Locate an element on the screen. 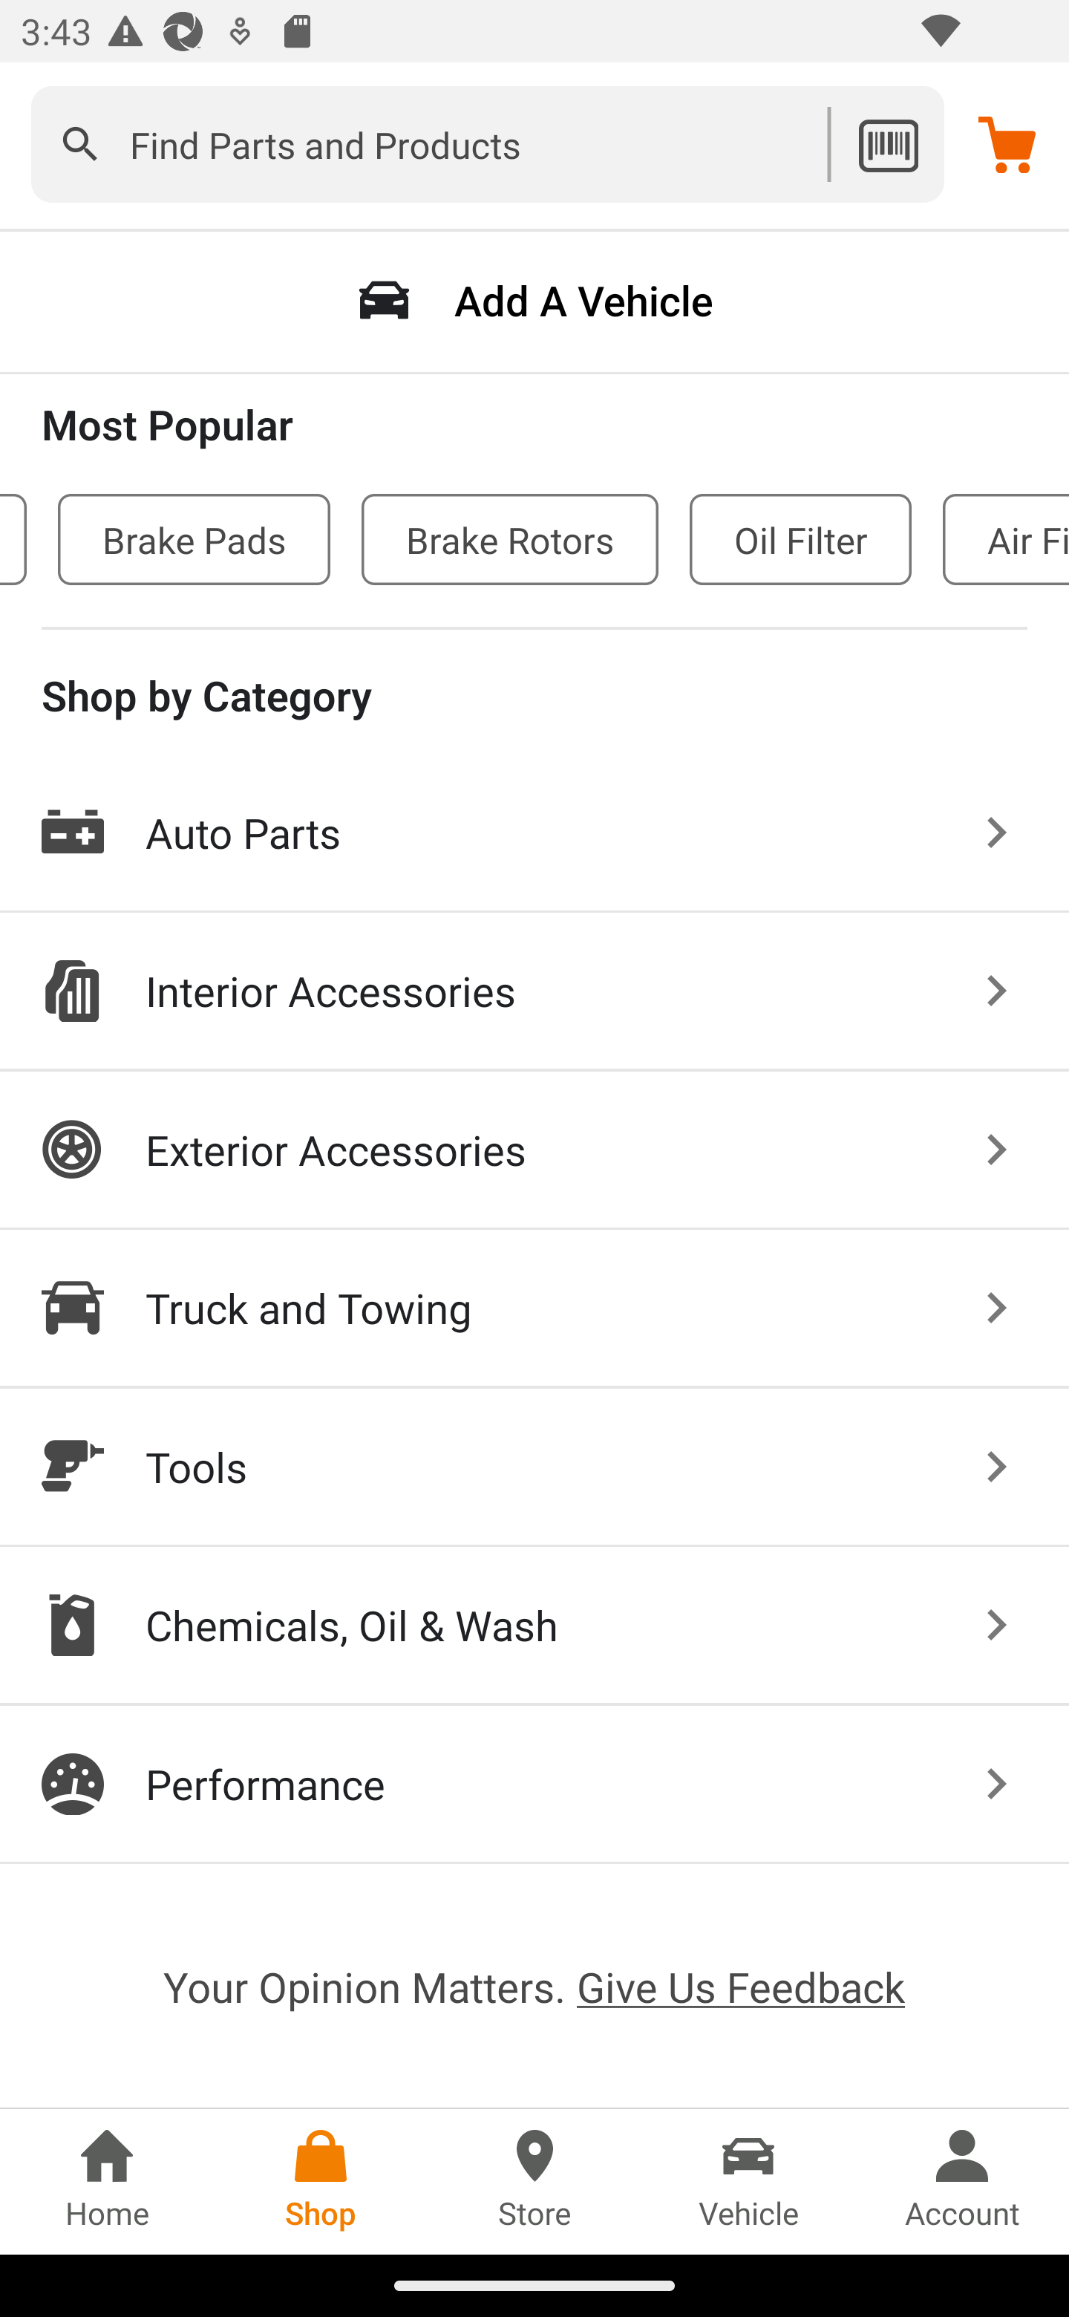 The width and height of the screenshot is (1069, 2317). Truck and Towing category  Truck and Towing  is located at coordinates (534, 1309).